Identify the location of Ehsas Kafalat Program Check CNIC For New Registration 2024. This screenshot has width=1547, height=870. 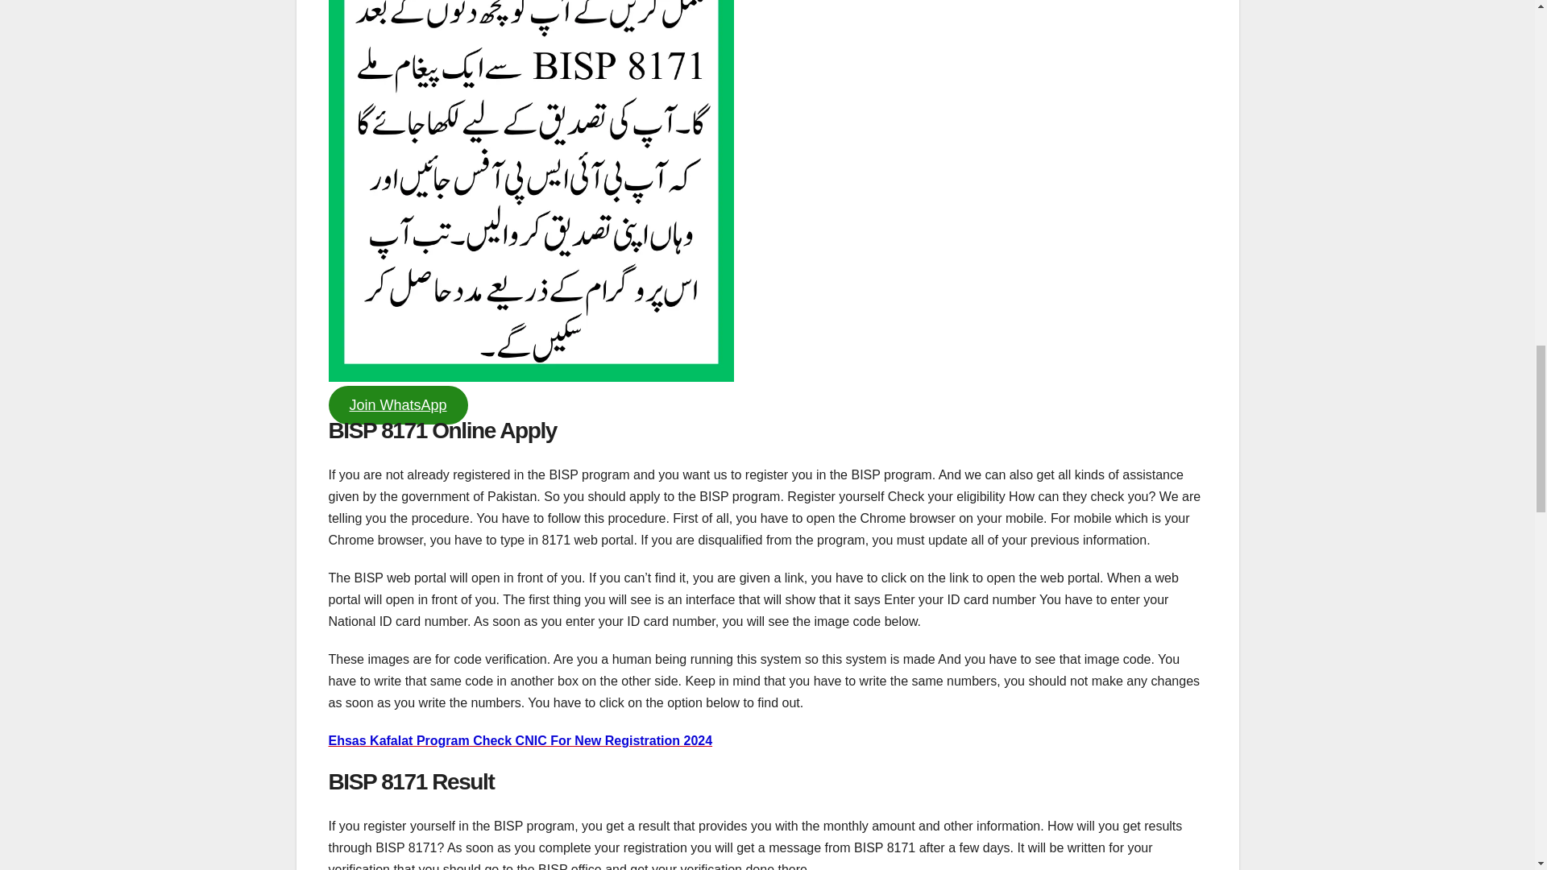
(521, 740).